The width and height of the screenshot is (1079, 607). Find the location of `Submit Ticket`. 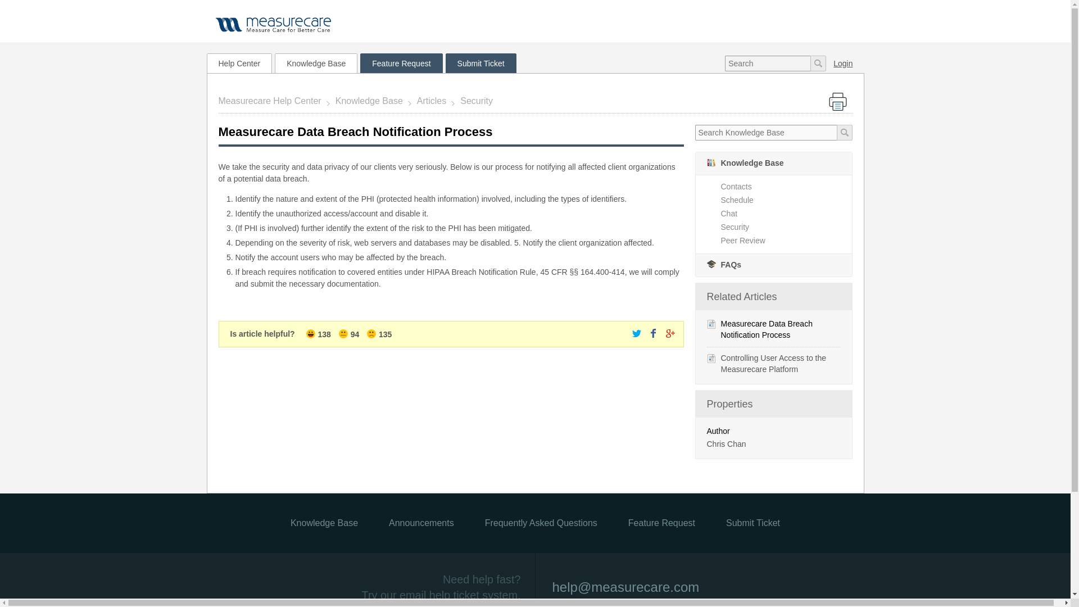

Submit Ticket is located at coordinates (481, 63).